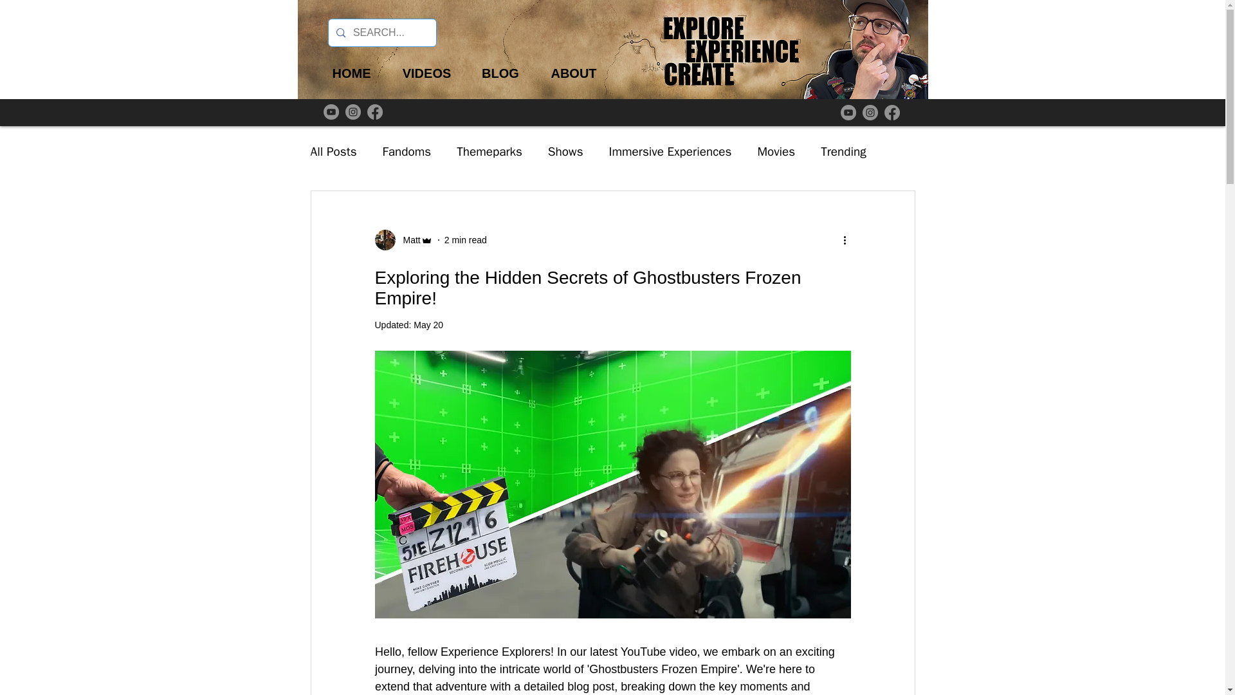  Describe the element at coordinates (565, 152) in the screenshot. I see `Shows` at that location.